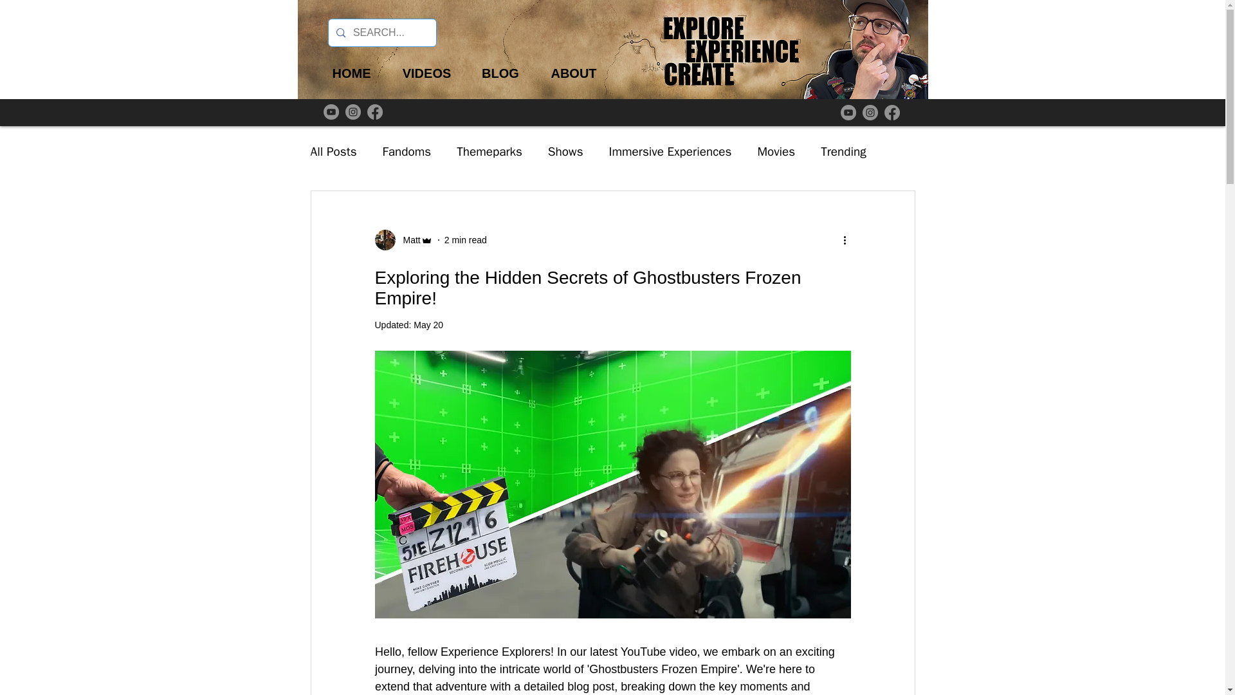  Describe the element at coordinates (565, 152) in the screenshot. I see `Shows` at that location.